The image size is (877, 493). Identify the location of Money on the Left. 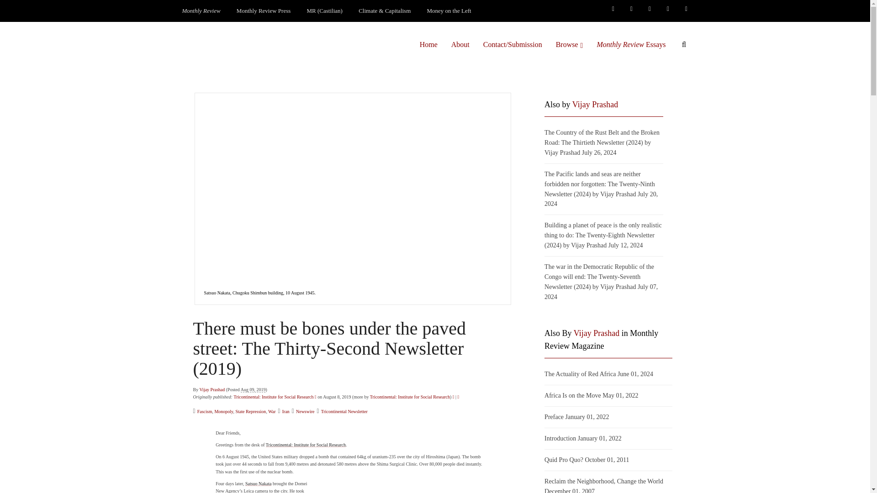
(449, 11).